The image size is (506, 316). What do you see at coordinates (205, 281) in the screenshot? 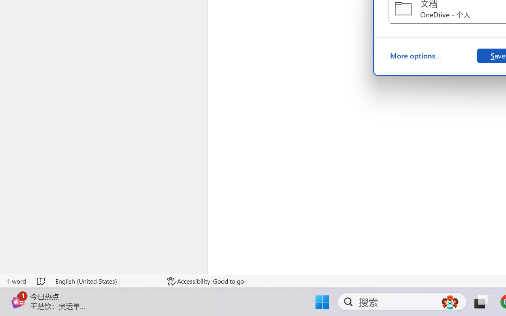
I see `Accessibility Checker Accessibility: Good to go` at bounding box center [205, 281].